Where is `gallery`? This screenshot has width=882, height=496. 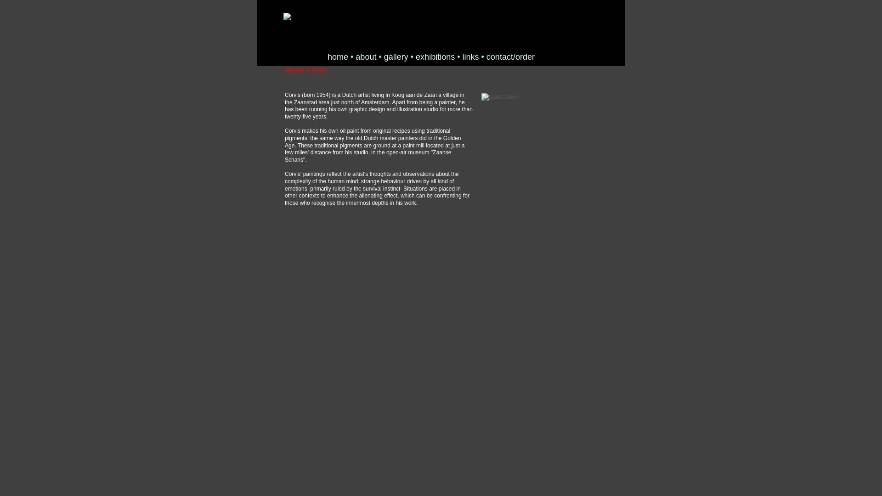
gallery is located at coordinates (396, 57).